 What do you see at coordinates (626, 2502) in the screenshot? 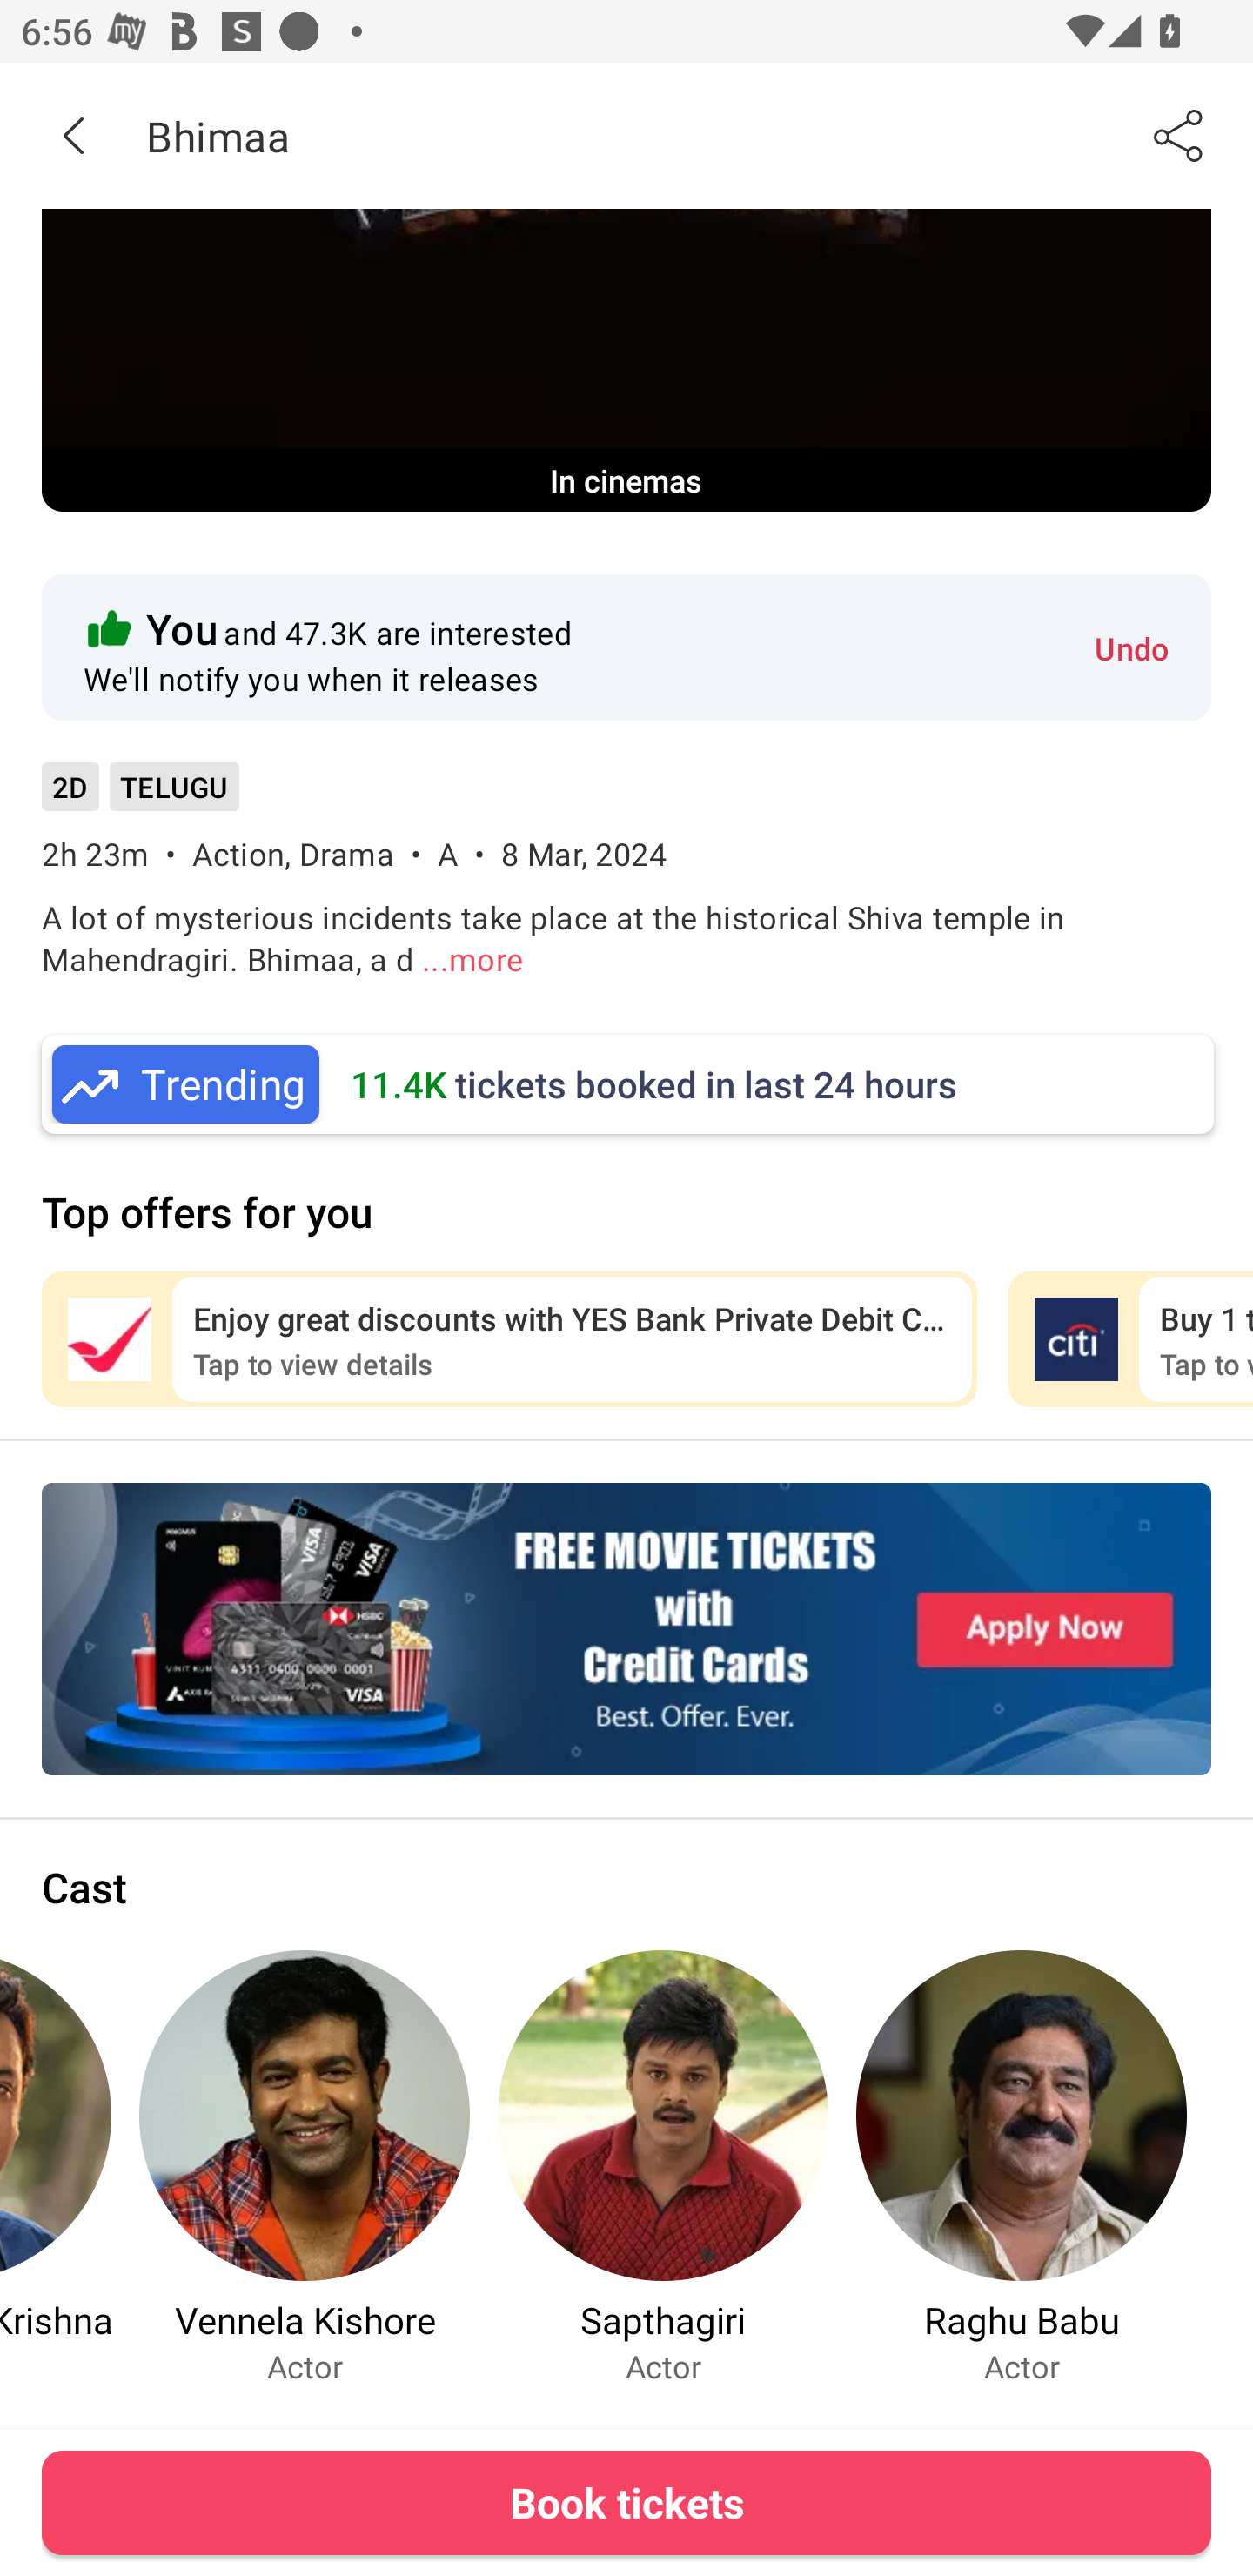
I see `Book tickets` at bounding box center [626, 2502].